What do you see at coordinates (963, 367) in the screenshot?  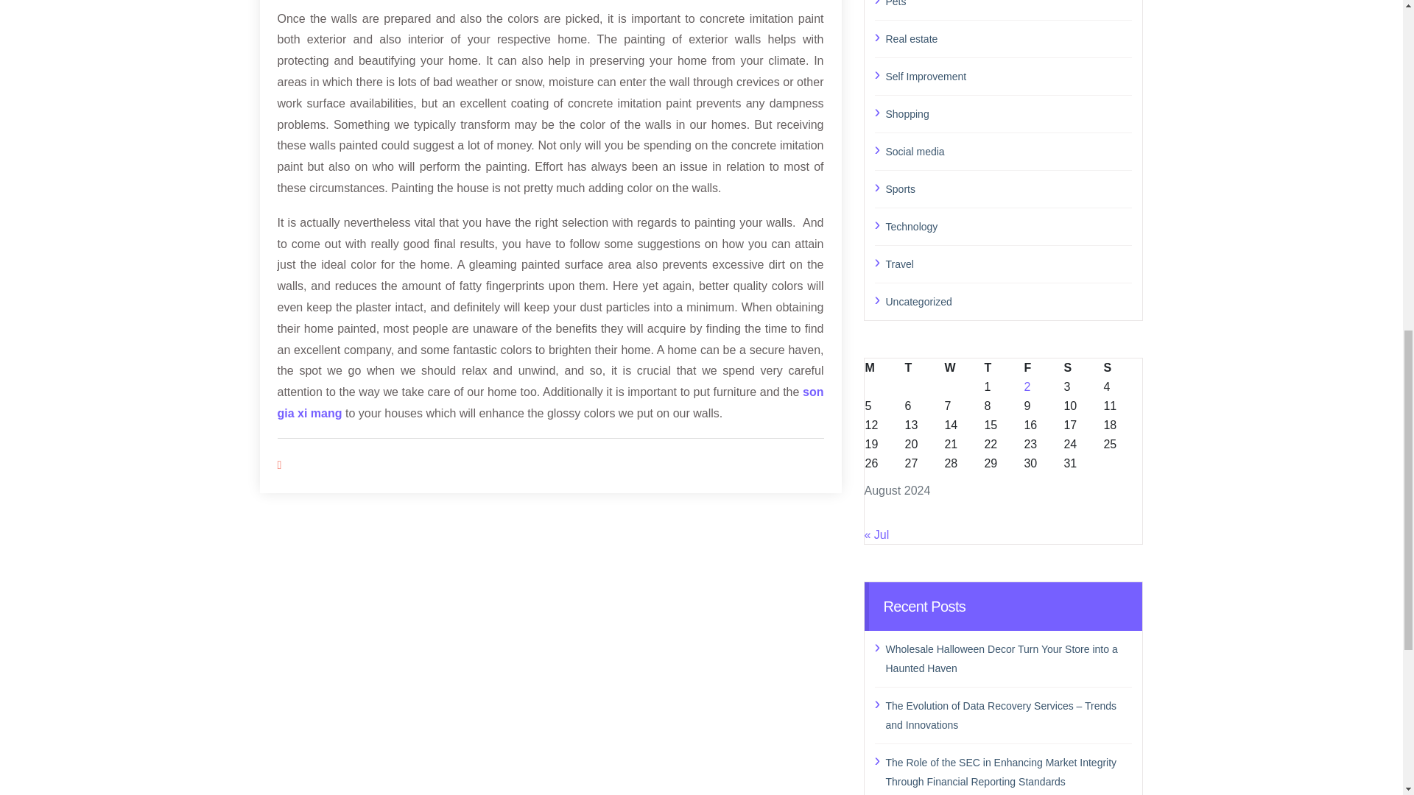 I see `Wednesday` at bounding box center [963, 367].